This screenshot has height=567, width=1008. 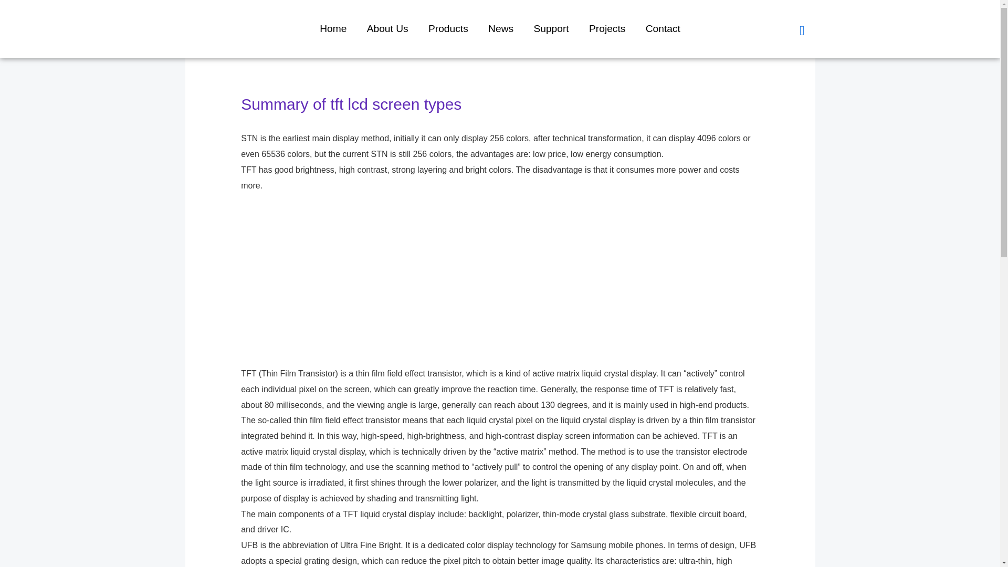 What do you see at coordinates (607, 28) in the screenshot?
I see `Projects` at bounding box center [607, 28].